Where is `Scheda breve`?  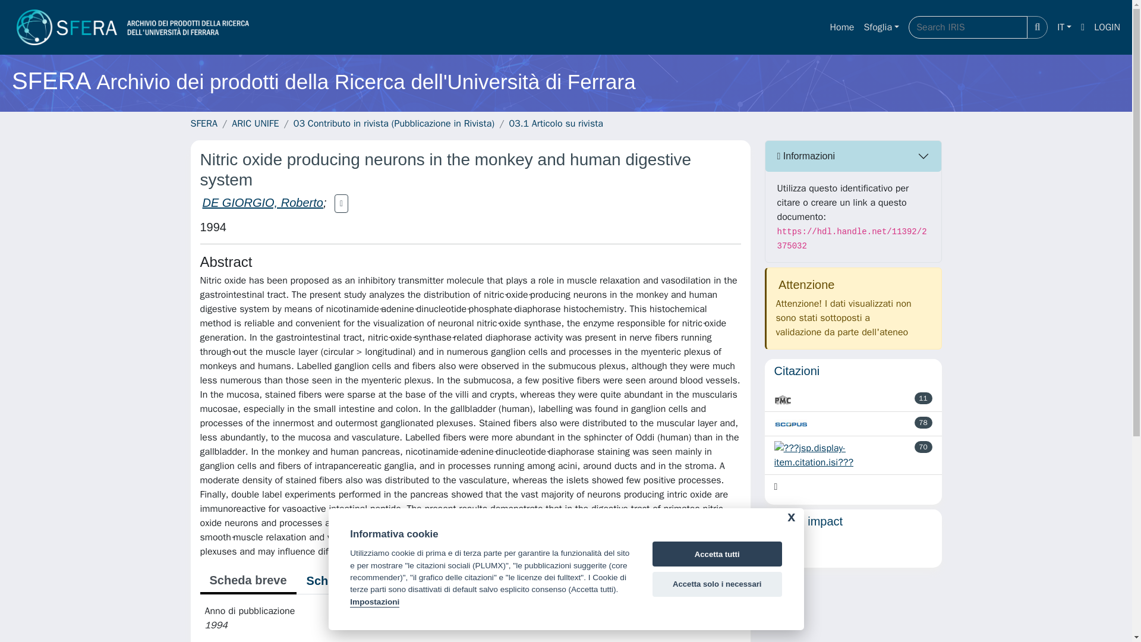
Scheda breve is located at coordinates (247, 581).